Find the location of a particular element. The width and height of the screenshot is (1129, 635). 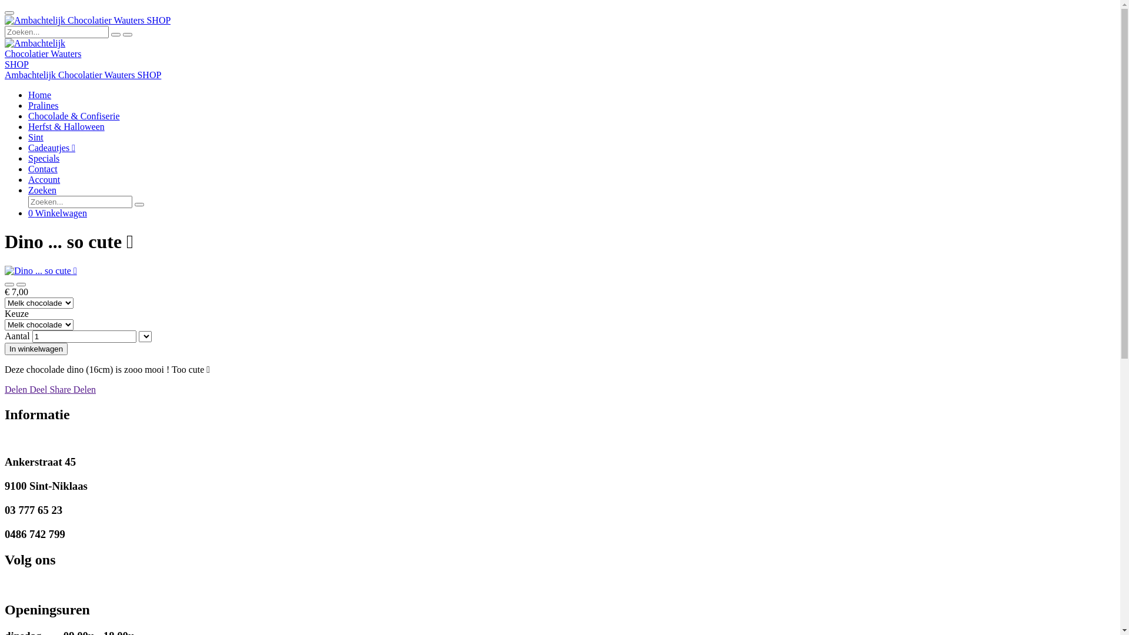

Deel is located at coordinates (39, 389).